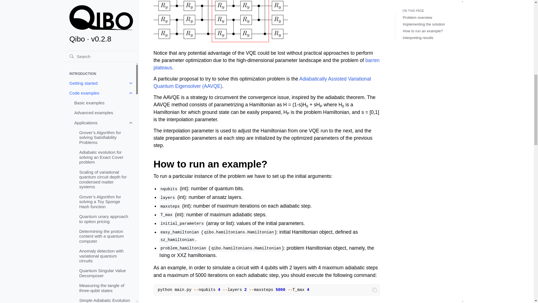  Describe the element at coordinates (105, 29) in the screenshot. I see `Maximal violation of Bell inequalities variationally` at that location.